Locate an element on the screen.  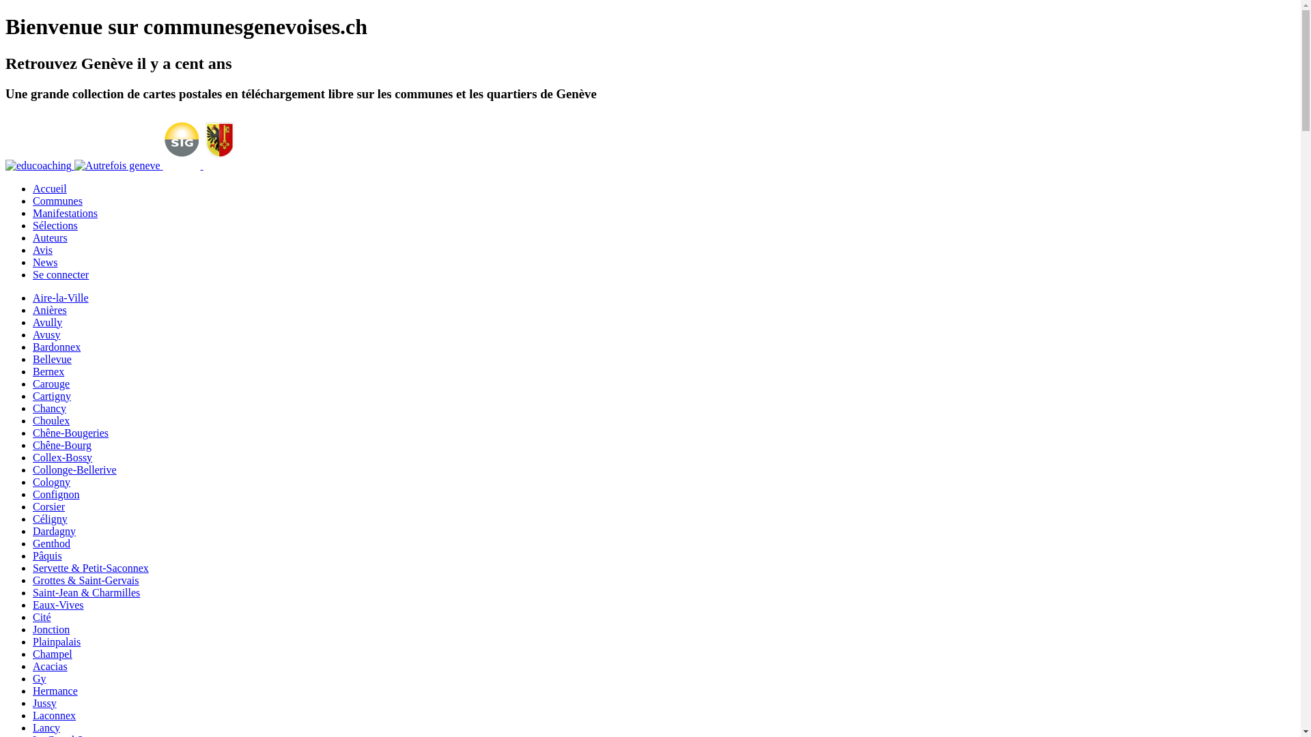
Carouge is located at coordinates (51, 384).